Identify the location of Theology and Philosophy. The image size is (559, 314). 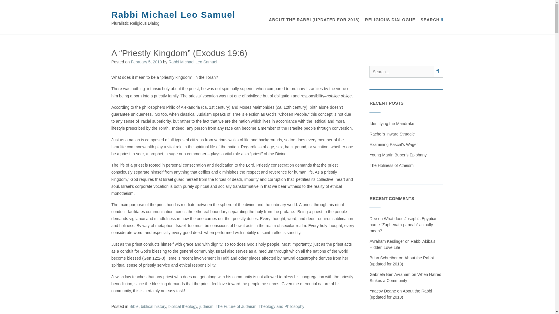
(281, 306).